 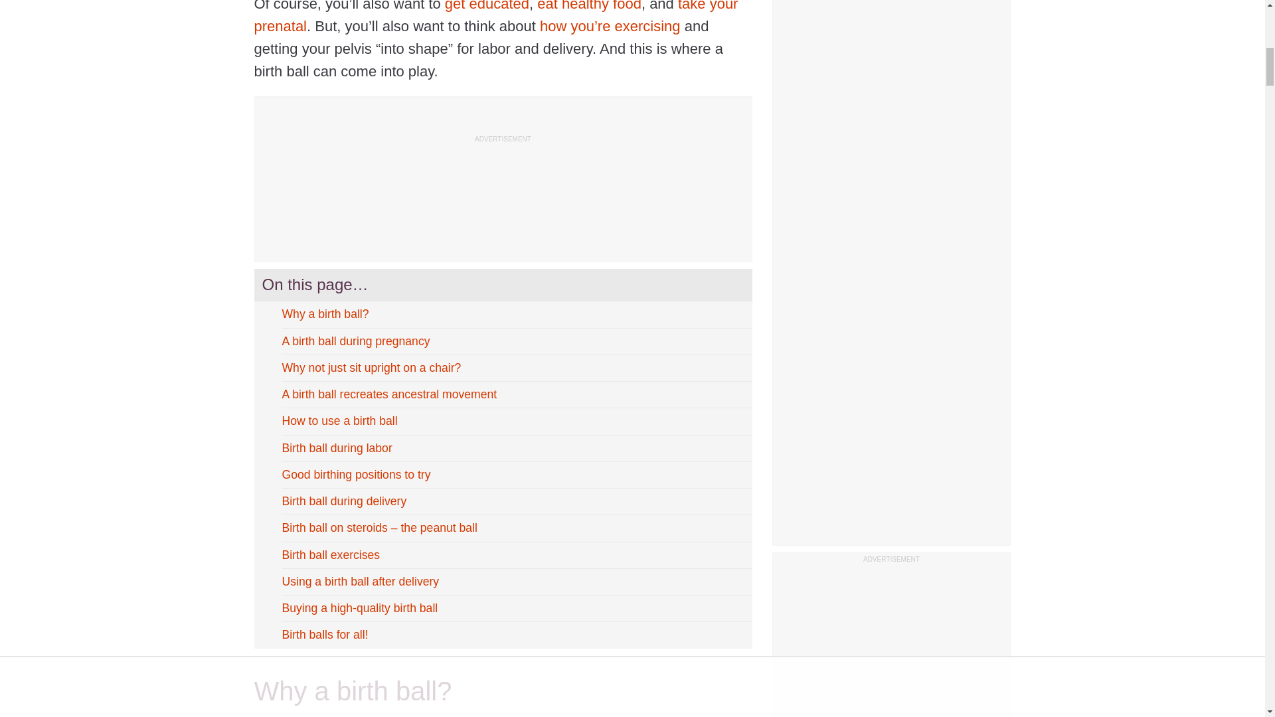 I want to click on How to use a birth ball, so click(x=511, y=421).